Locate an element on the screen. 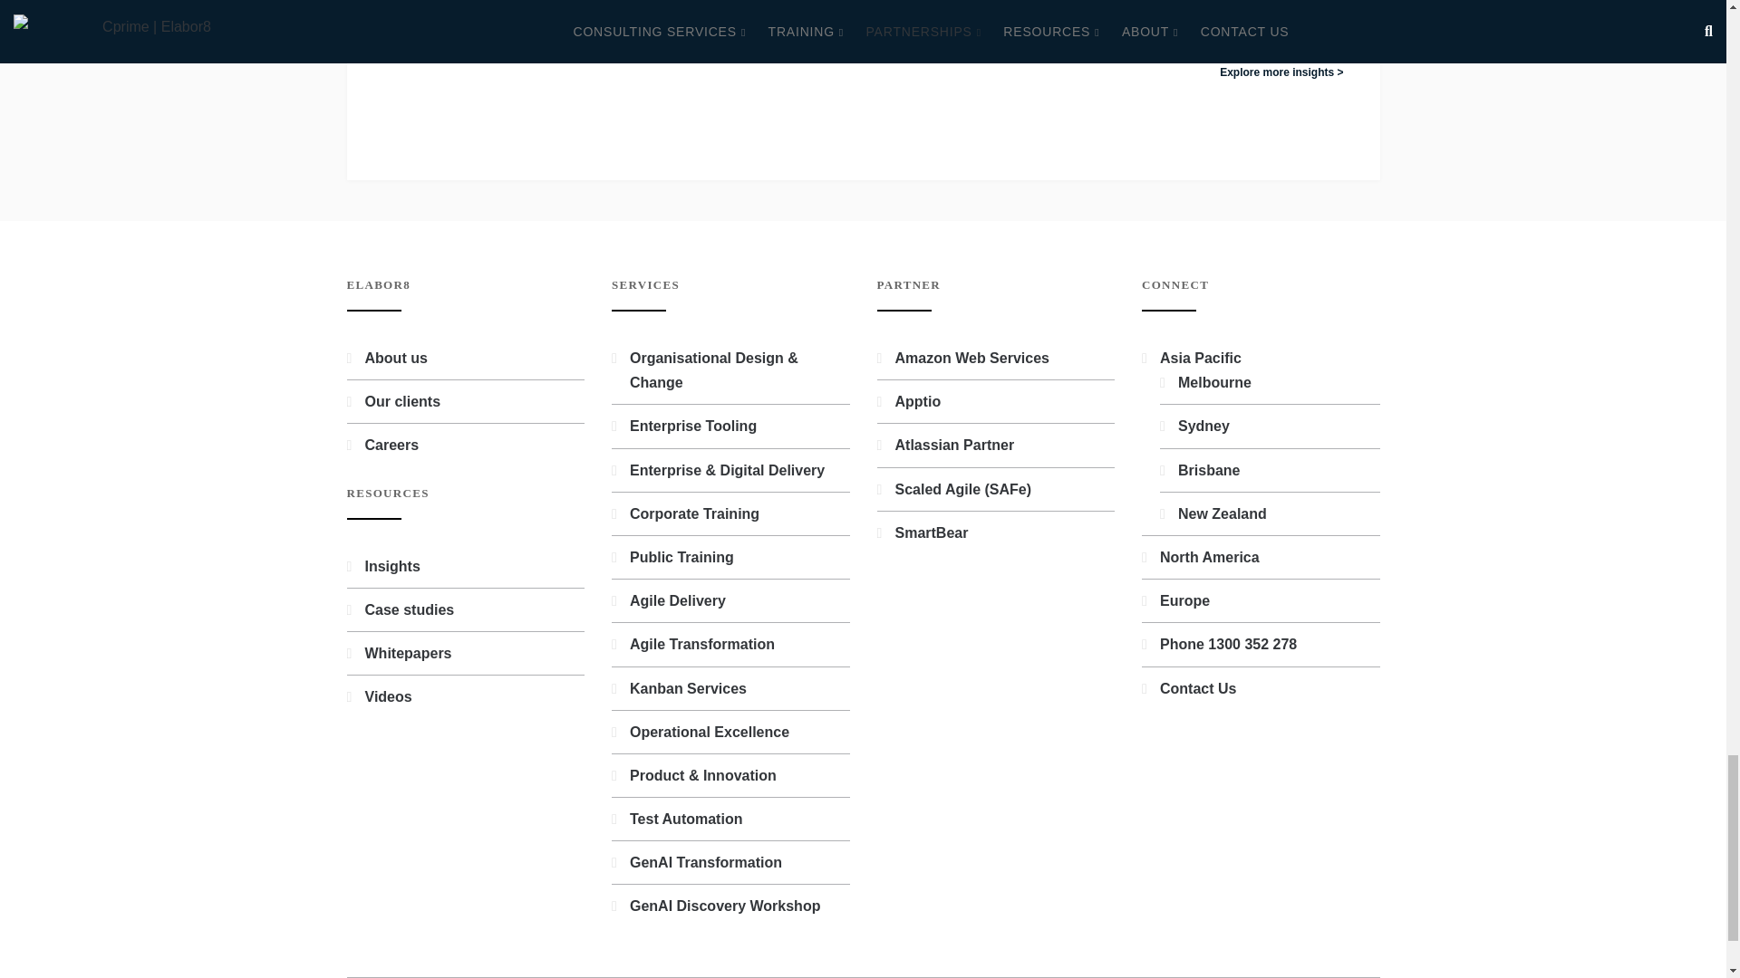 Image resolution: width=1740 pixels, height=978 pixels. Our clients is located at coordinates (401, 402).